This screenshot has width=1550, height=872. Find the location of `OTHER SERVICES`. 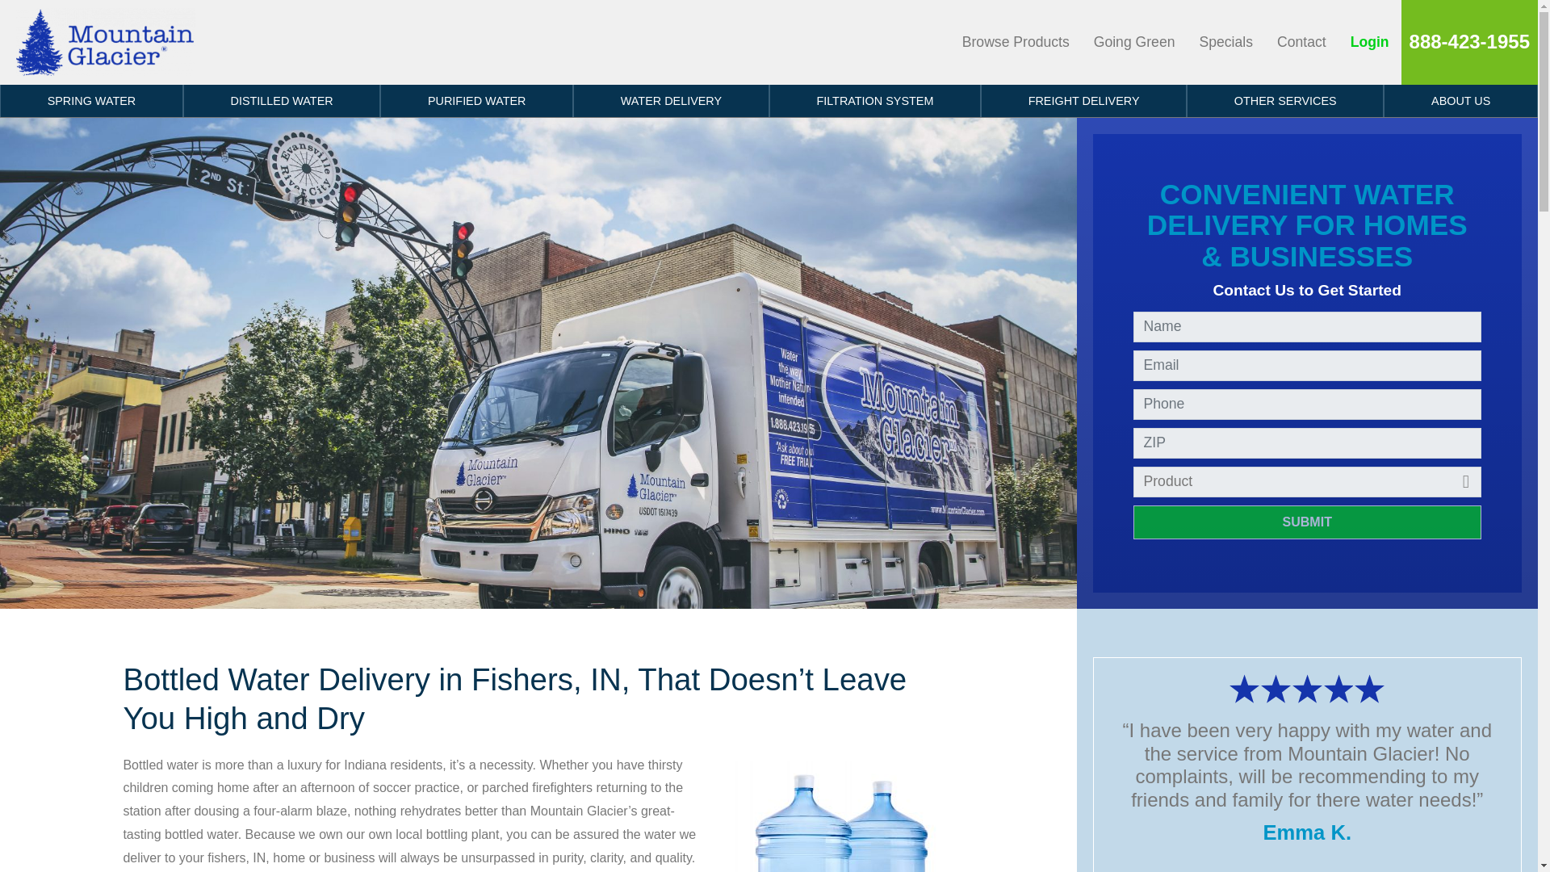

OTHER SERVICES is located at coordinates (1285, 100).